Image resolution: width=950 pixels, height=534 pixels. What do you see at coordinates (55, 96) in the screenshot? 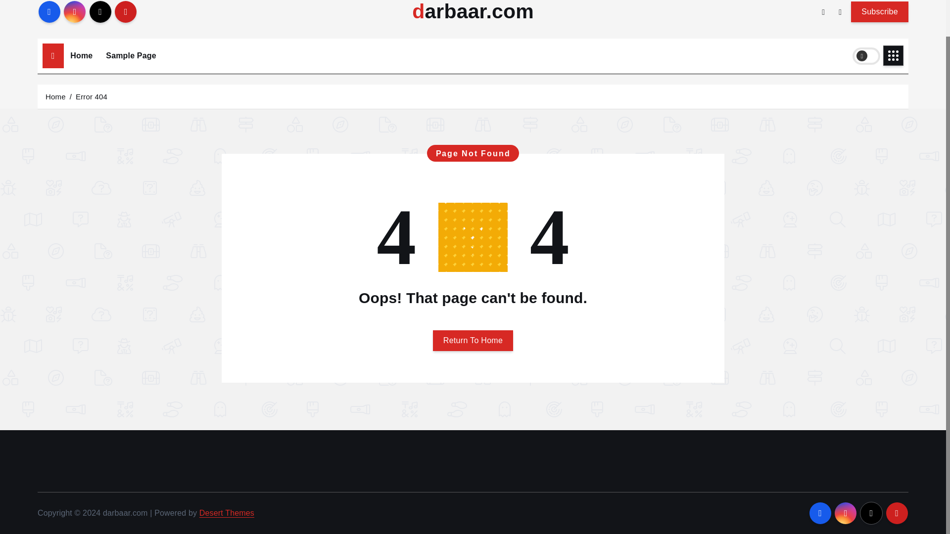
I see `Home` at bounding box center [55, 96].